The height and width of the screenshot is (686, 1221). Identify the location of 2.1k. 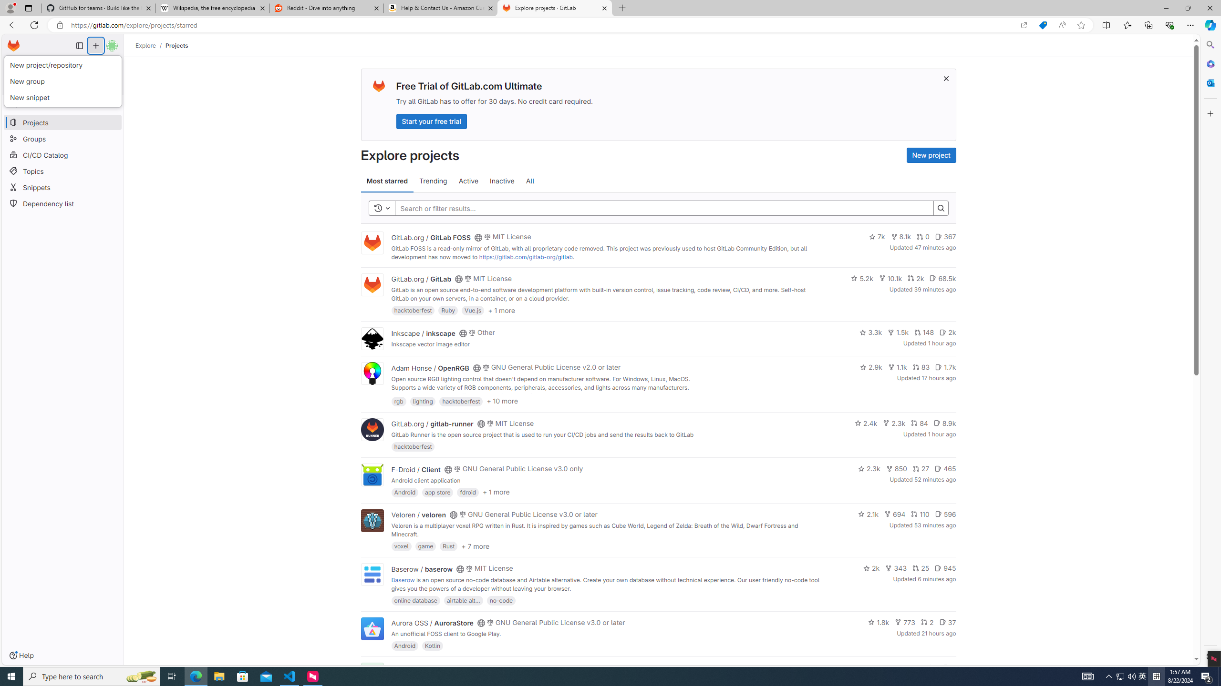
(869, 514).